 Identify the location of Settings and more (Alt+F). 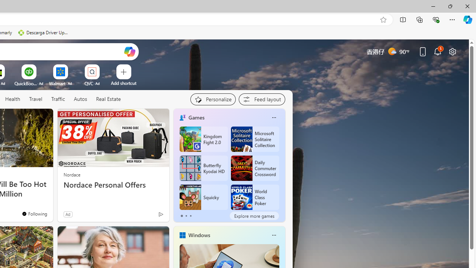
(452, 19).